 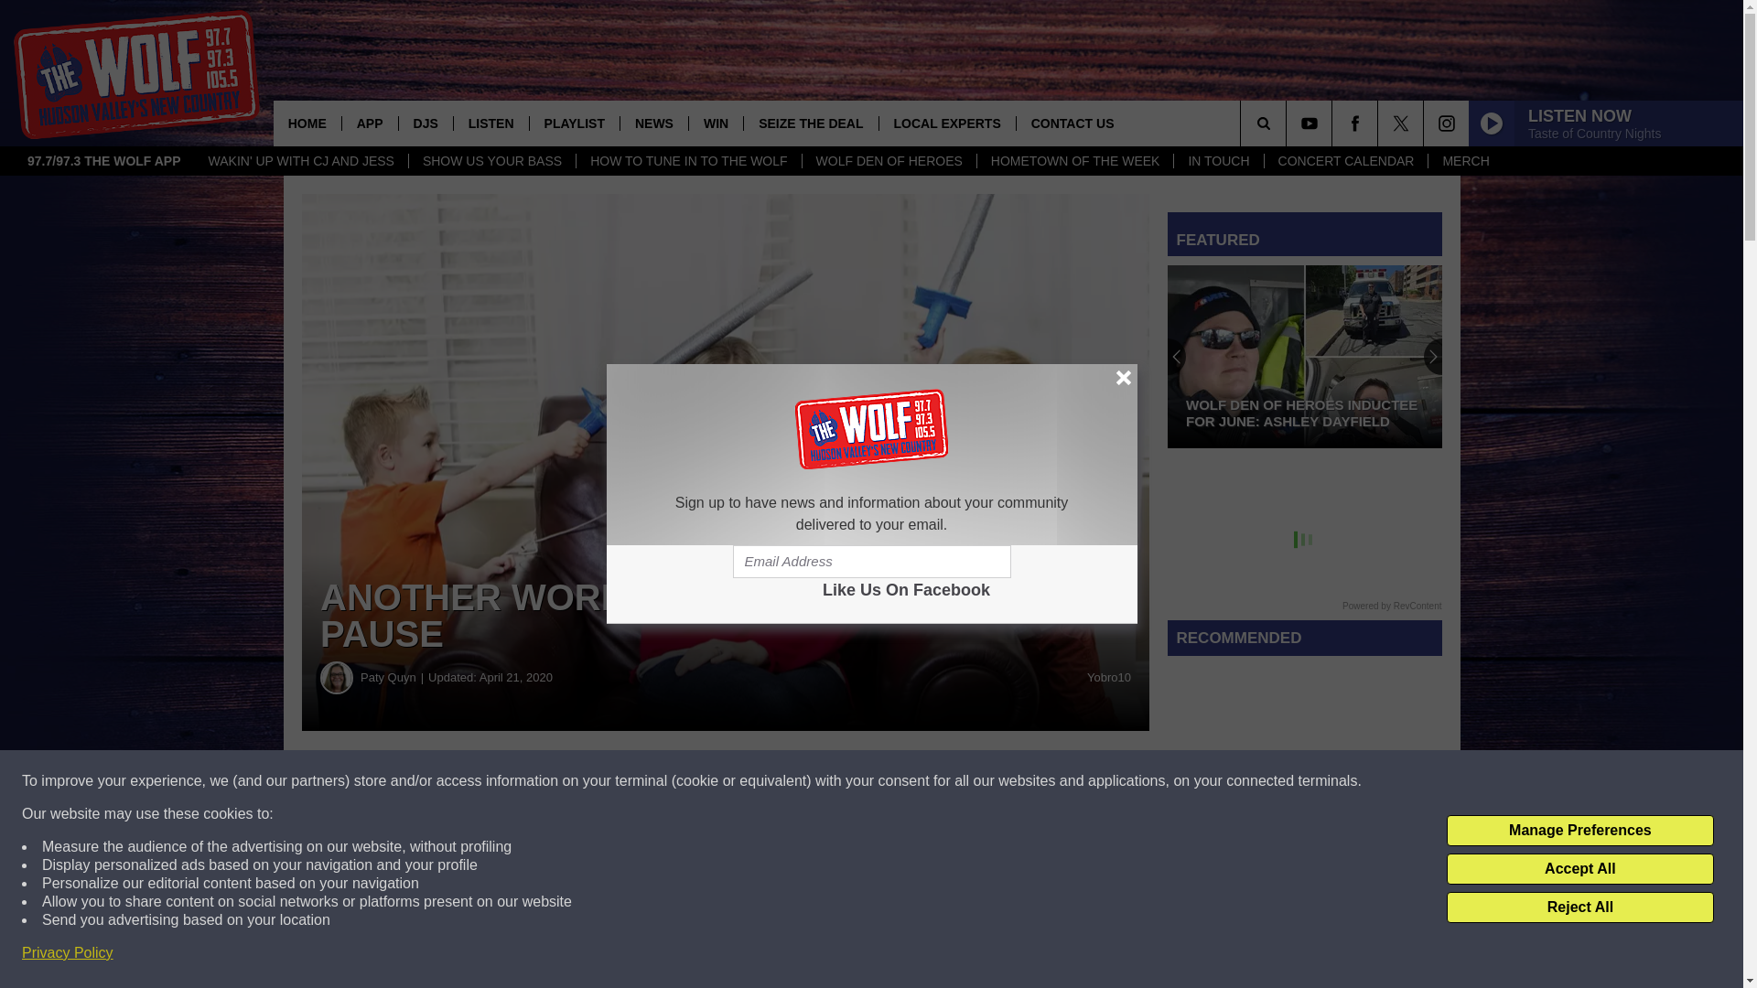 What do you see at coordinates (810, 123) in the screenshot?
I see `SEIZE THE DEAL` at bounding box center [810, 123].